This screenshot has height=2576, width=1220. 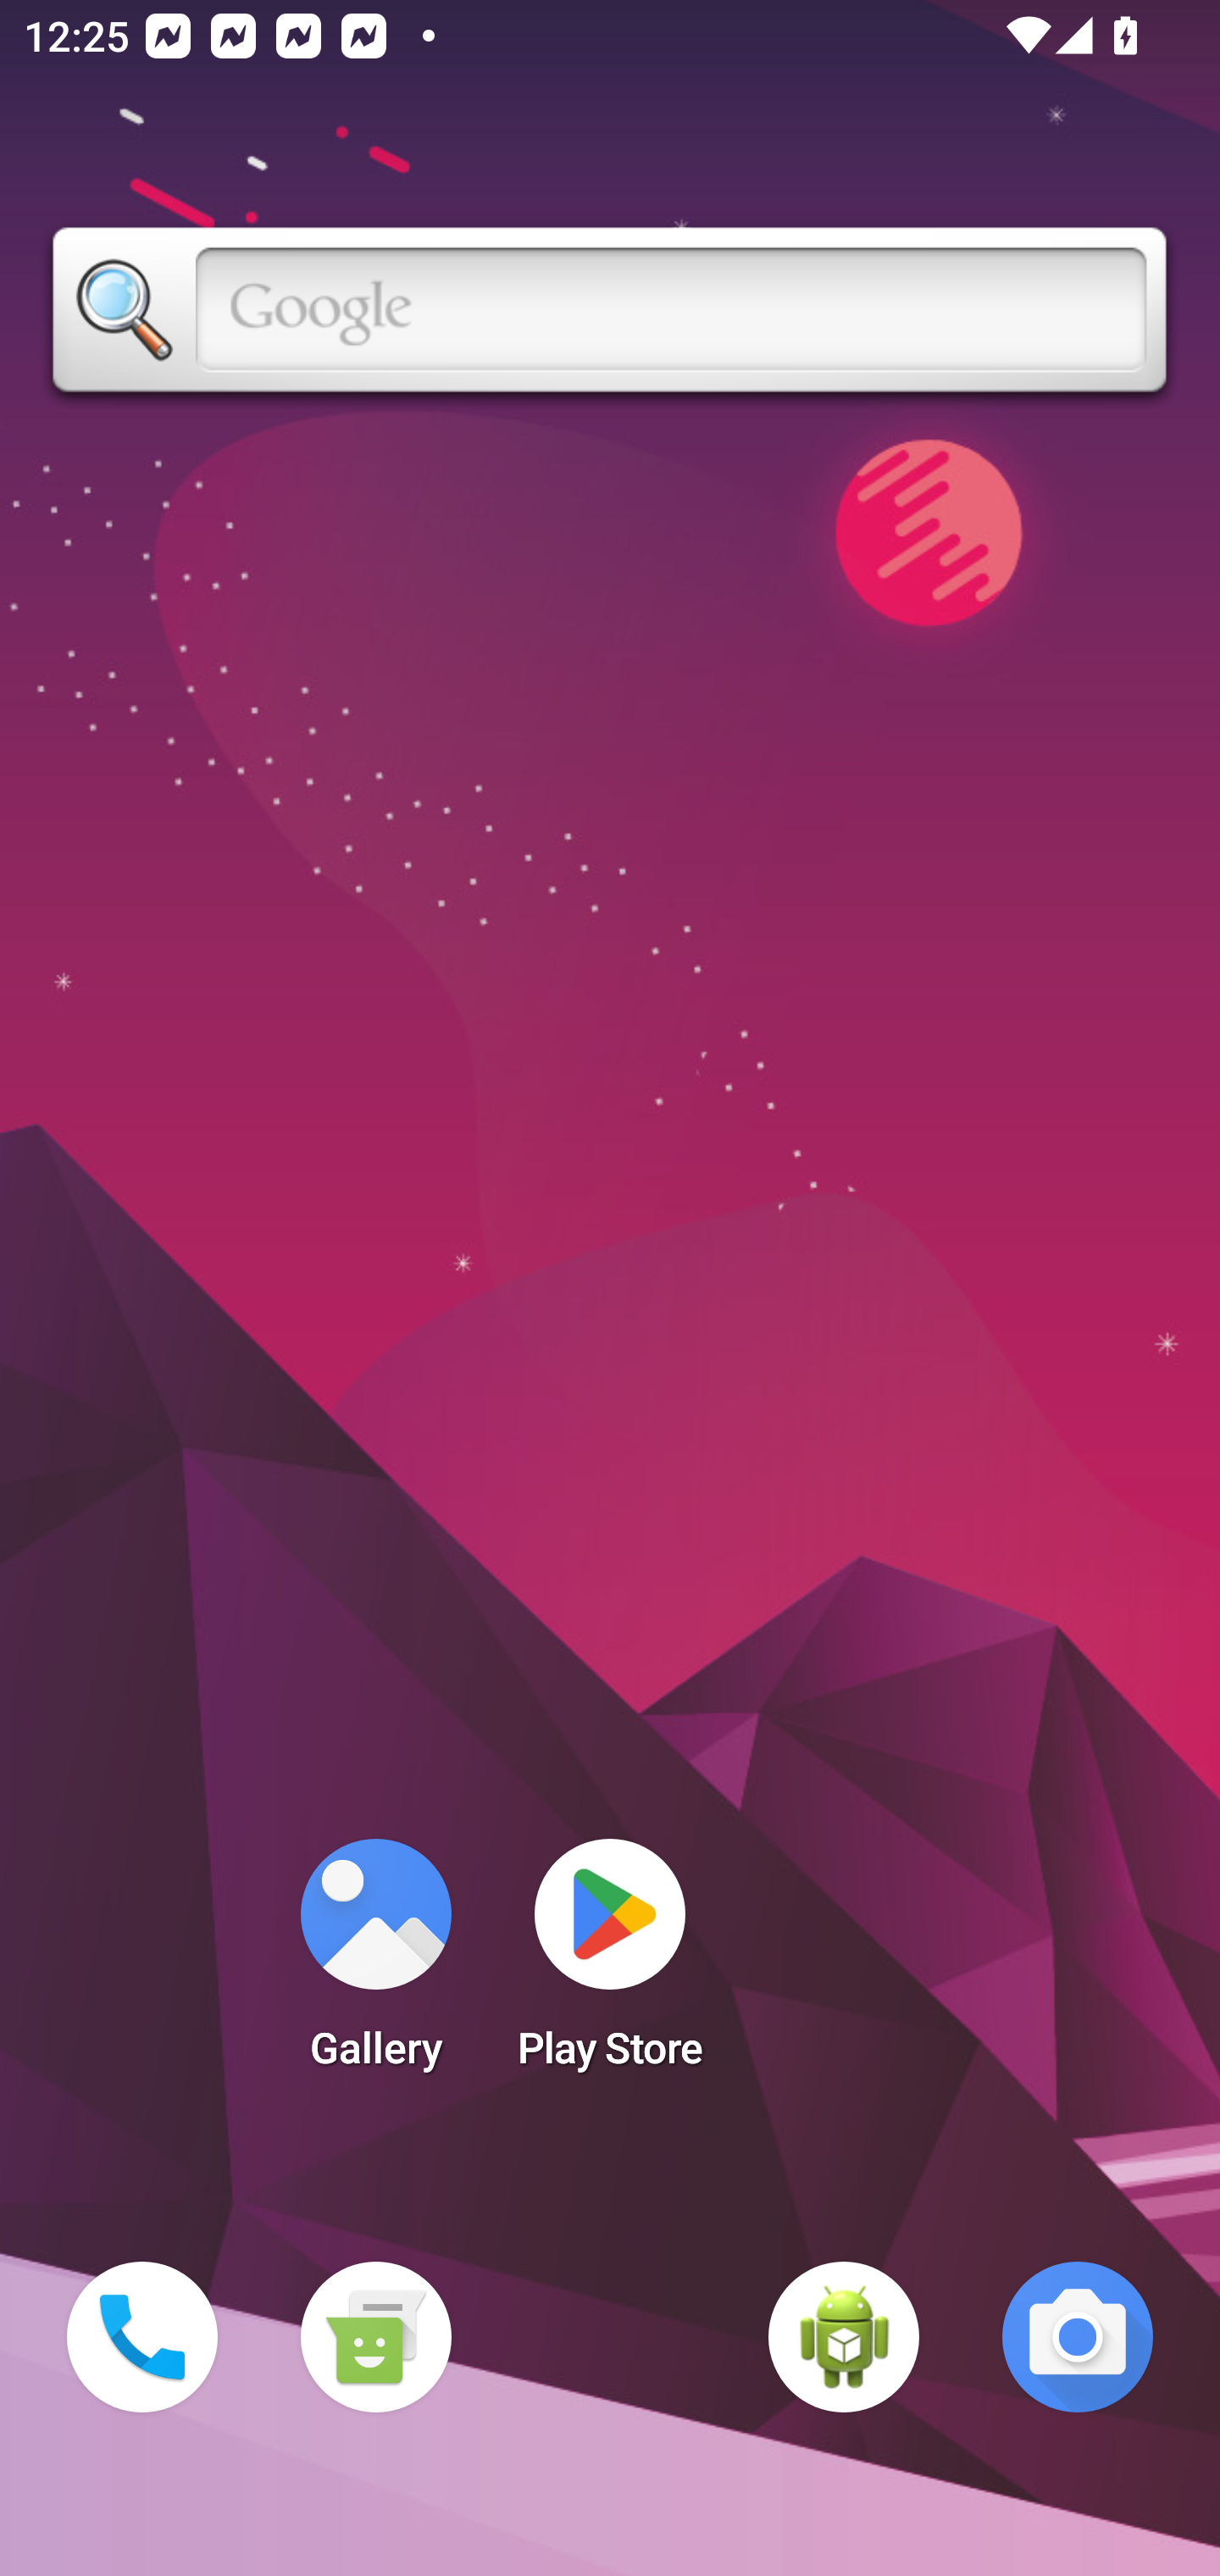 What do you see at coordinates (142, 2337) in the screenshot?
I see `Phone` at bounding box center [142, 2337].